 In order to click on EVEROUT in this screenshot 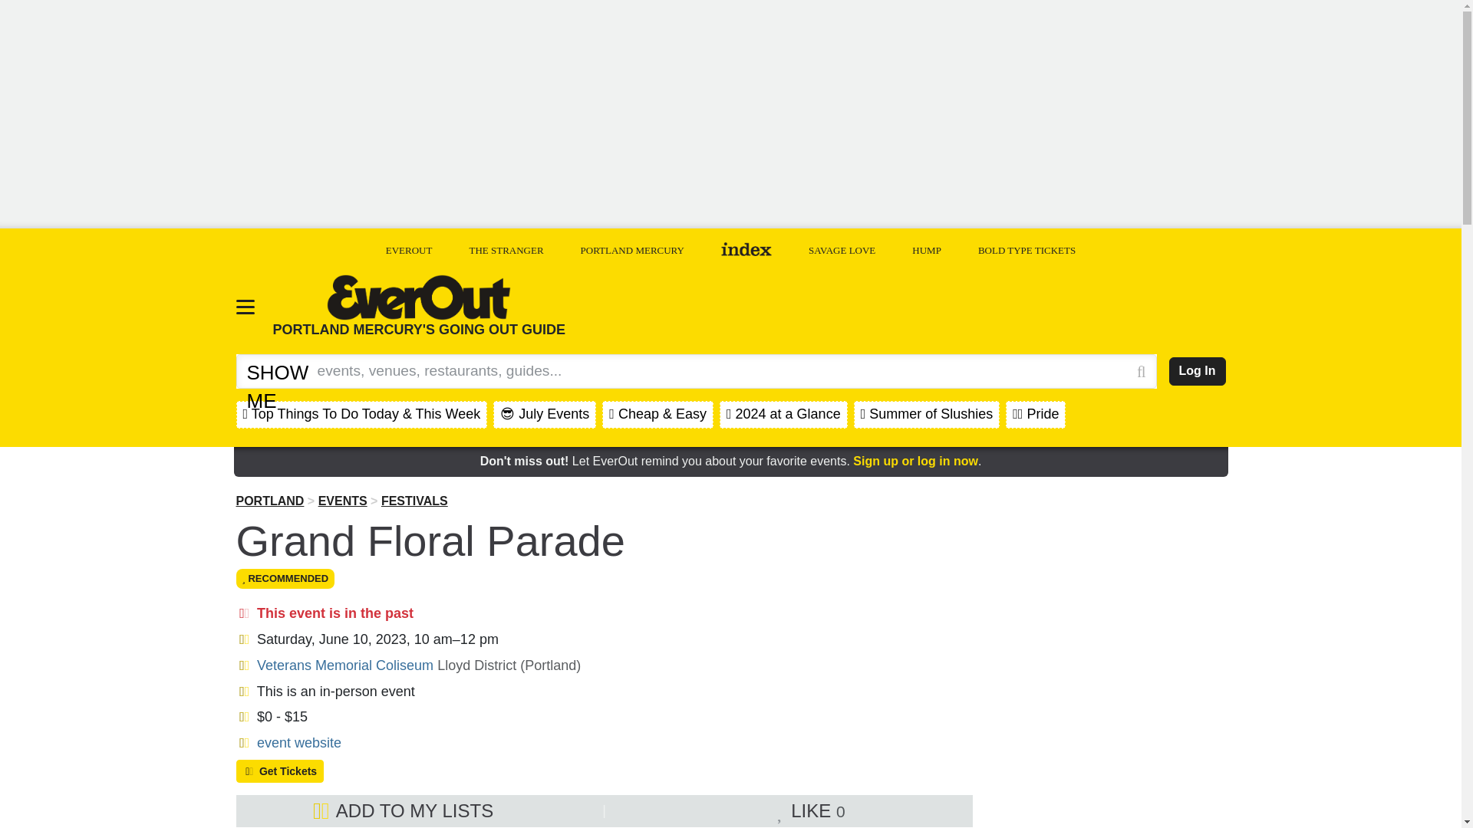, I will do `click(410, 250)`.